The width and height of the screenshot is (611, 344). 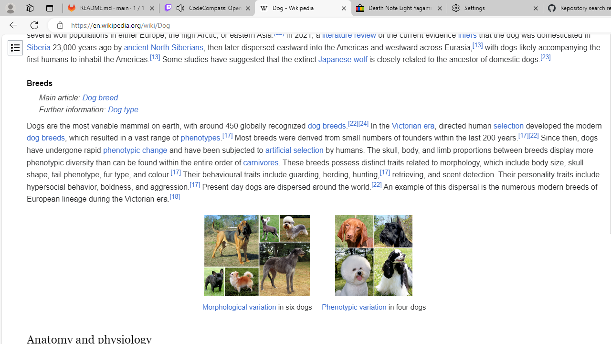 I want to click on phenotypes, so click(x=200, y=138).